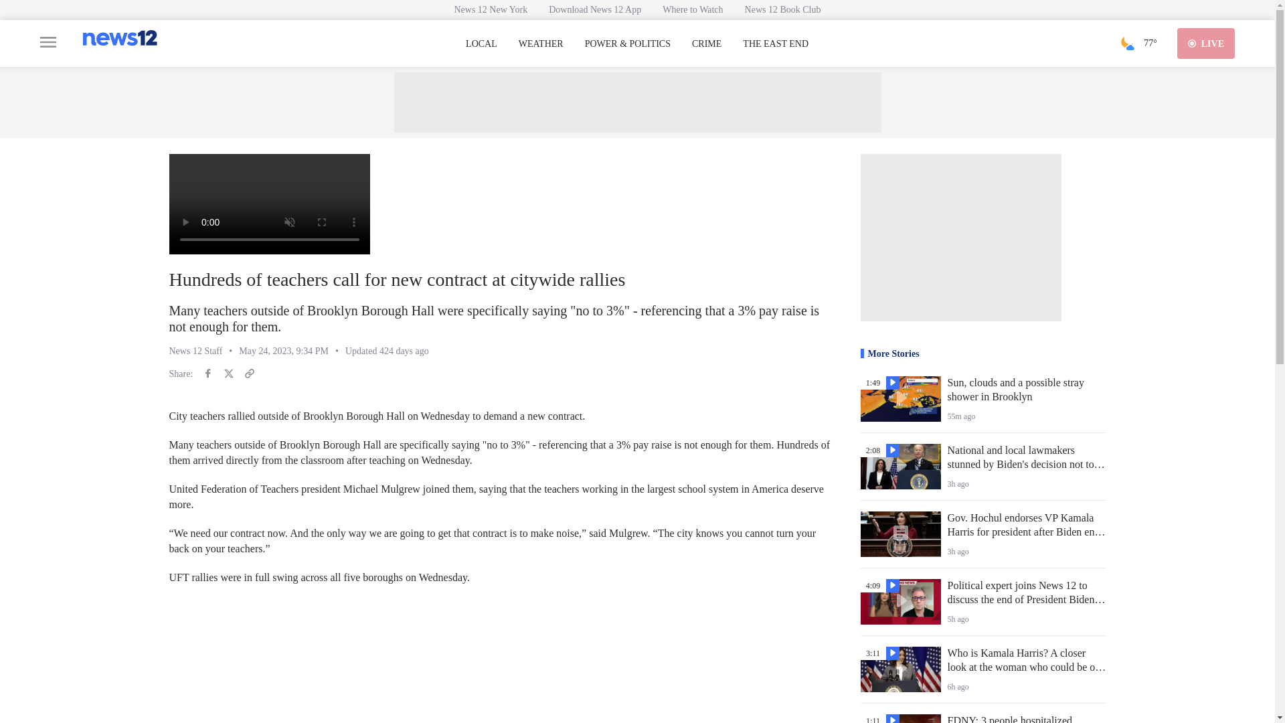 This screenshot has width=1285, height=723. Describe the element at coordinates (541, 44) in the screenshot. I see `WEATHER` at that location.